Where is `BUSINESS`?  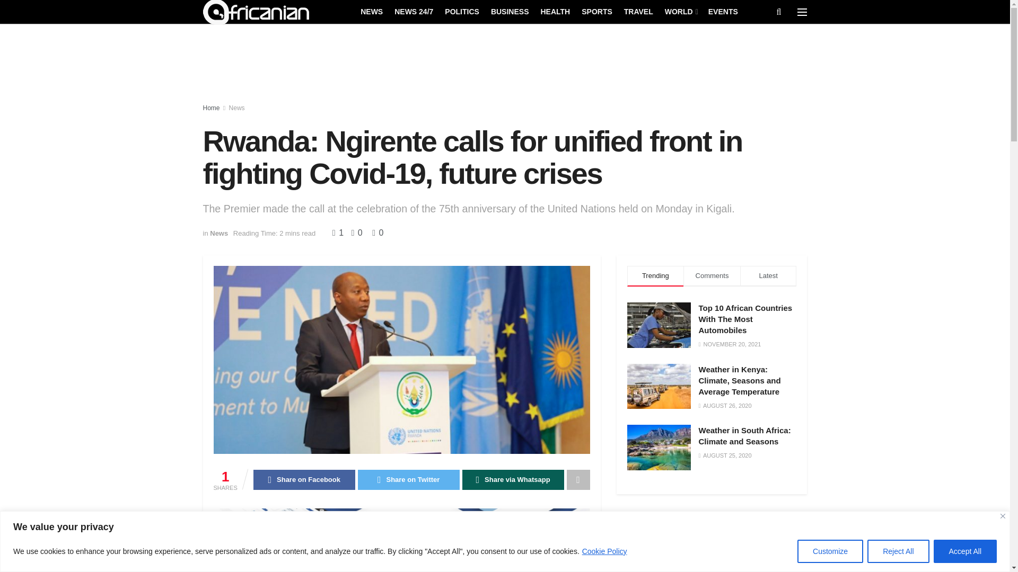
BUSINESS is located at coordinates (510, 11).